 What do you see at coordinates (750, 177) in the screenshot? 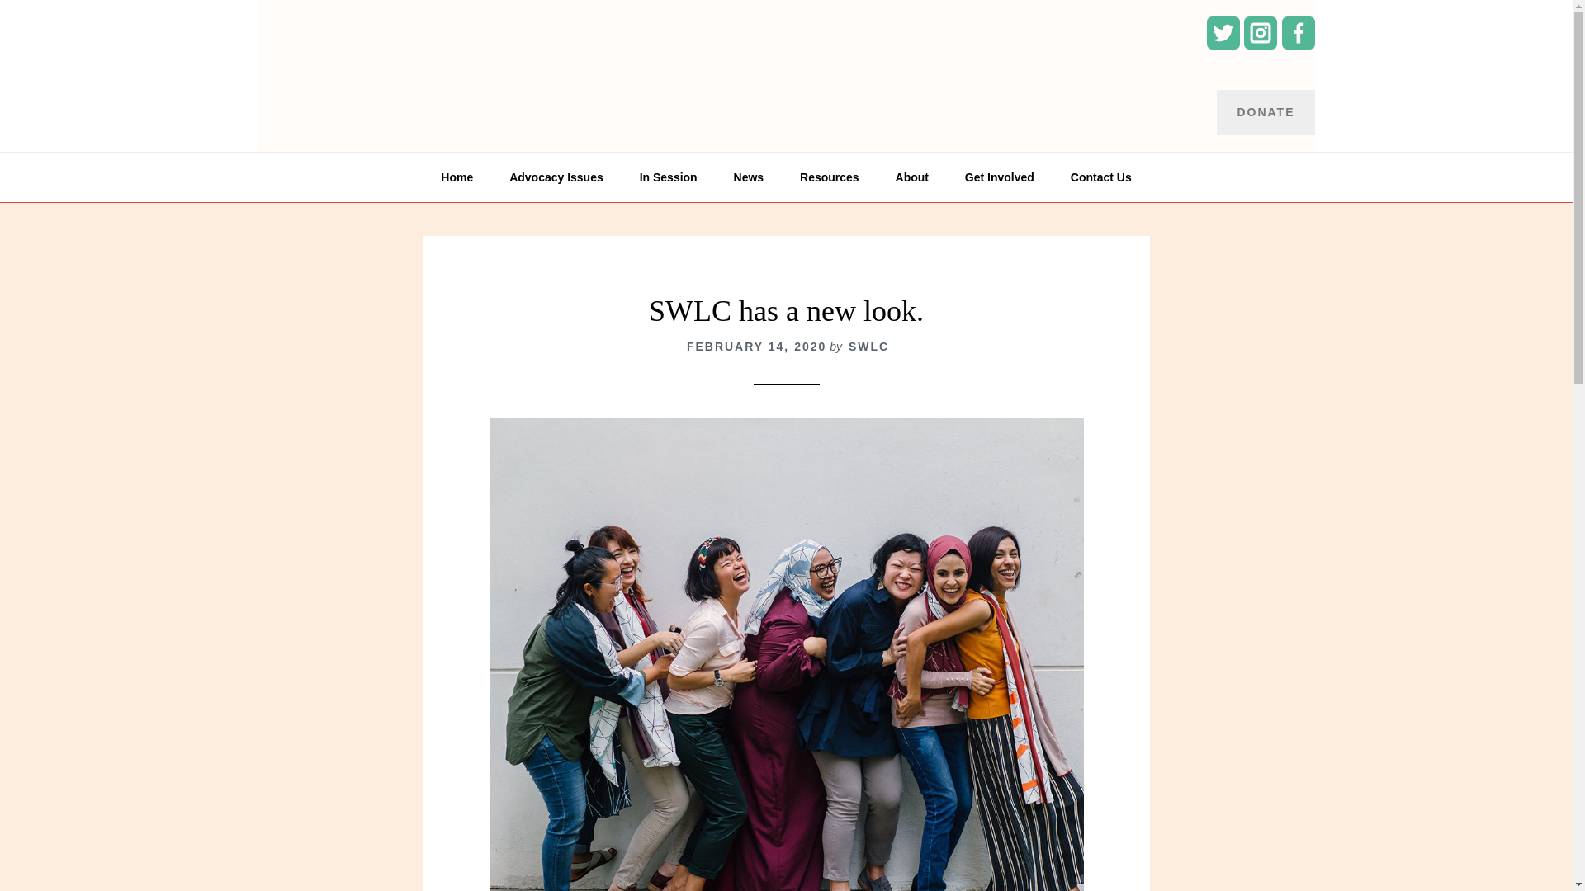
I see `News` at bounding box center [750, 177].